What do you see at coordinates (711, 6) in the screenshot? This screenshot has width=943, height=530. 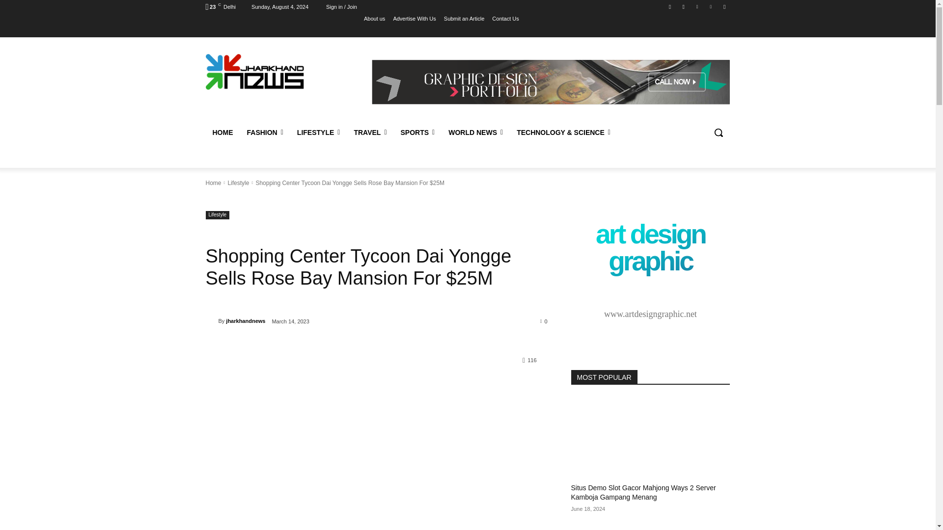 I see `Vimeo` at bounding box center [711, 6].